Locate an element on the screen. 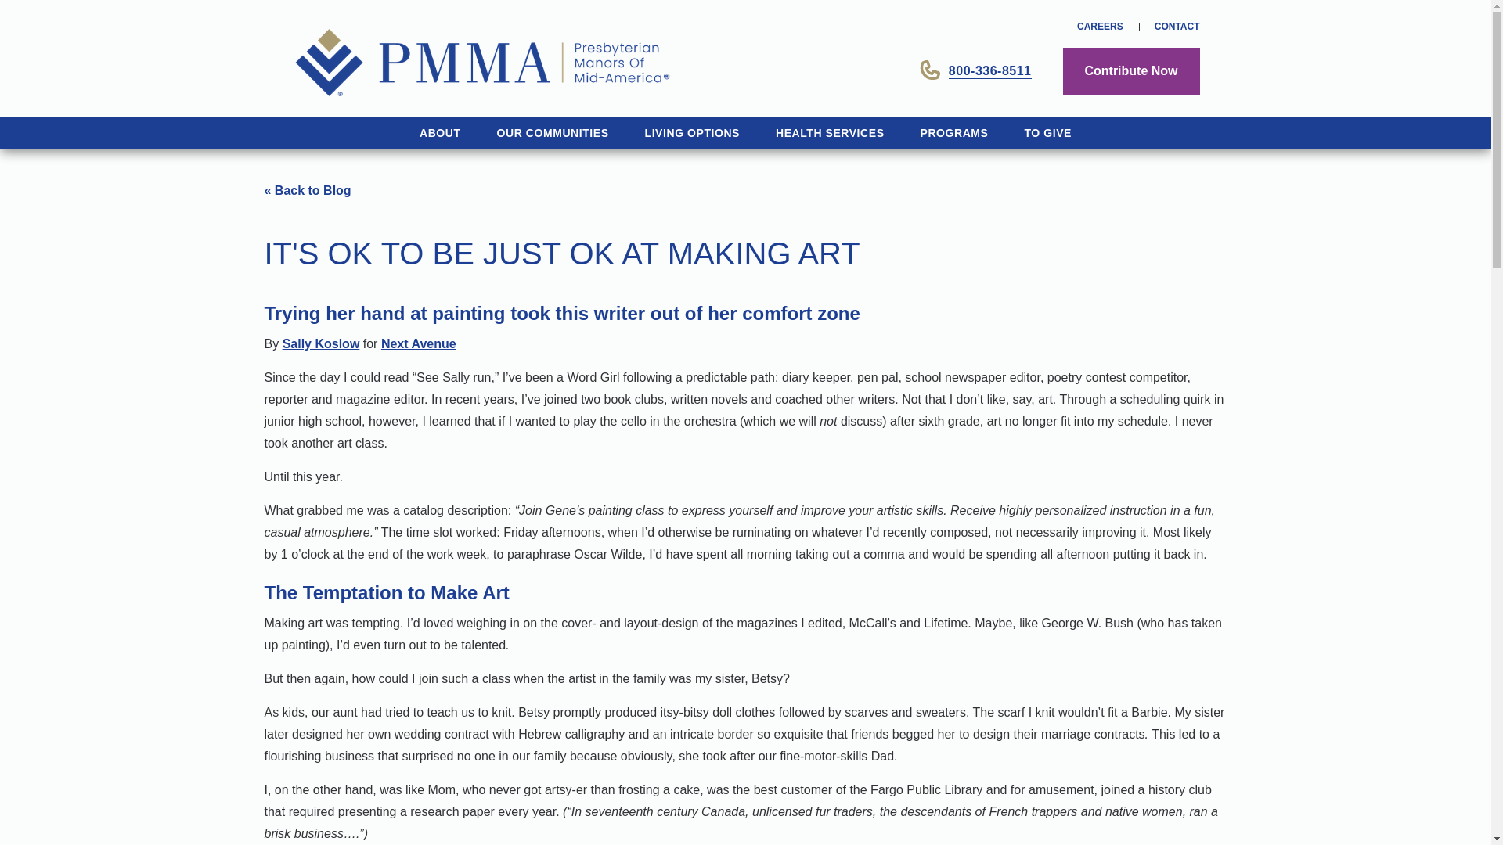 The height and width of the screenshot is (845, 1503). ABOUT is located at coordinates (440, 133).